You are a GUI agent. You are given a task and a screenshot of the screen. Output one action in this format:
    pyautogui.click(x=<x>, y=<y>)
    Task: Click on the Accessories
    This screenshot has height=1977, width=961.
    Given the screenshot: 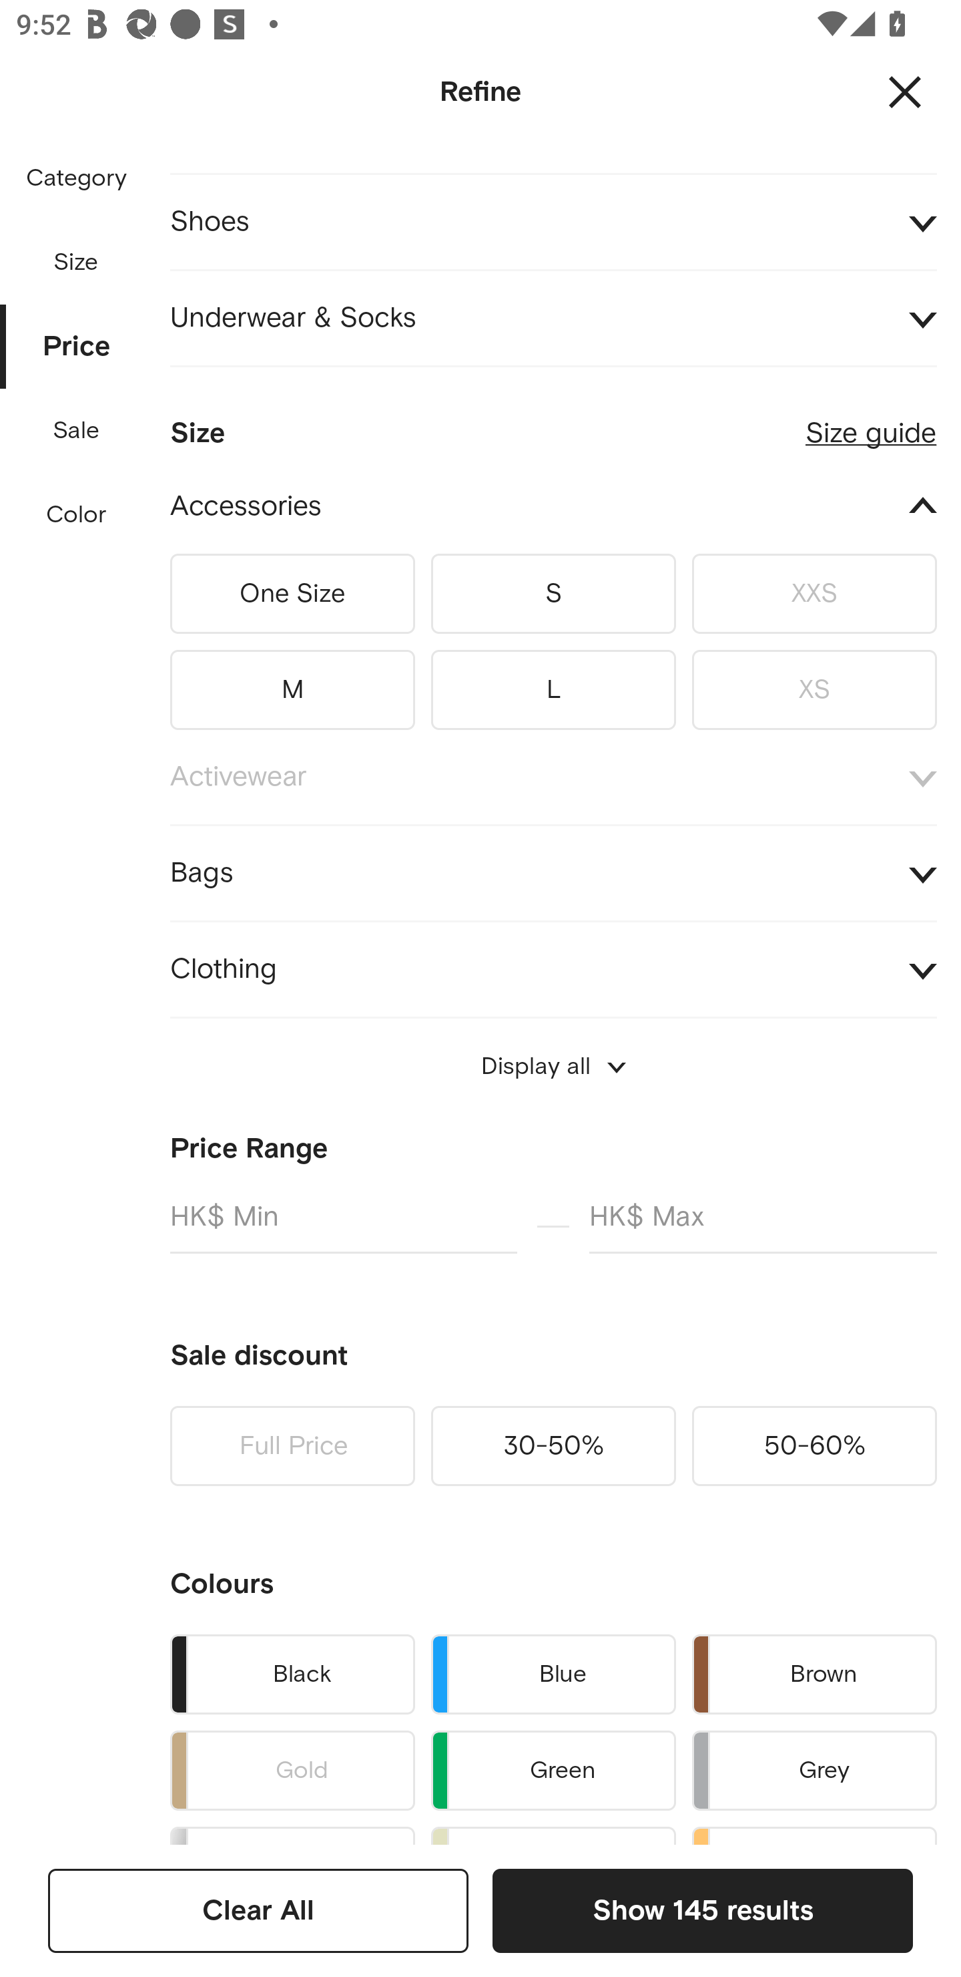 What is the action you would take?
    pyautogui.click(x=553, y=506)
    